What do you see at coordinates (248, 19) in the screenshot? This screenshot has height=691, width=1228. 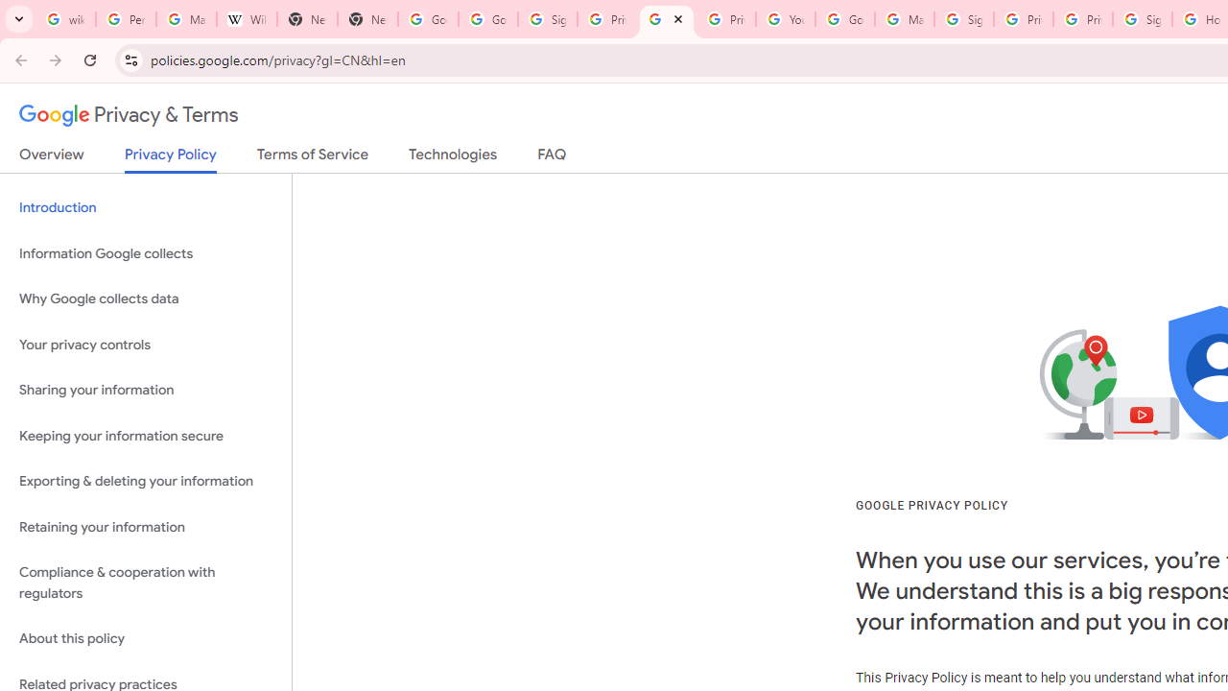 I see `Wikipedia:Edit requests - Wikipedia` at bounding box center [248, 19].